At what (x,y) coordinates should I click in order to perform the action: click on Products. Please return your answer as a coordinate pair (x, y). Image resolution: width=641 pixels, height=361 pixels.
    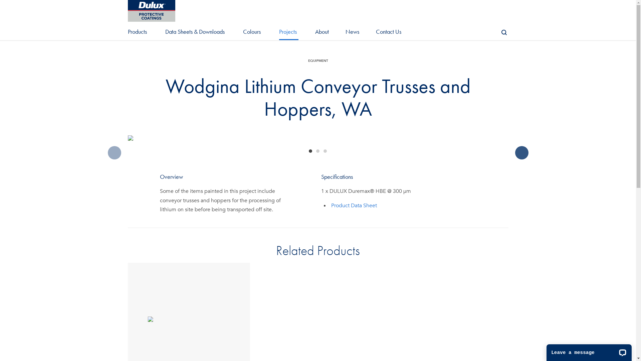
    Looking at the image, I should click on (142, 33).